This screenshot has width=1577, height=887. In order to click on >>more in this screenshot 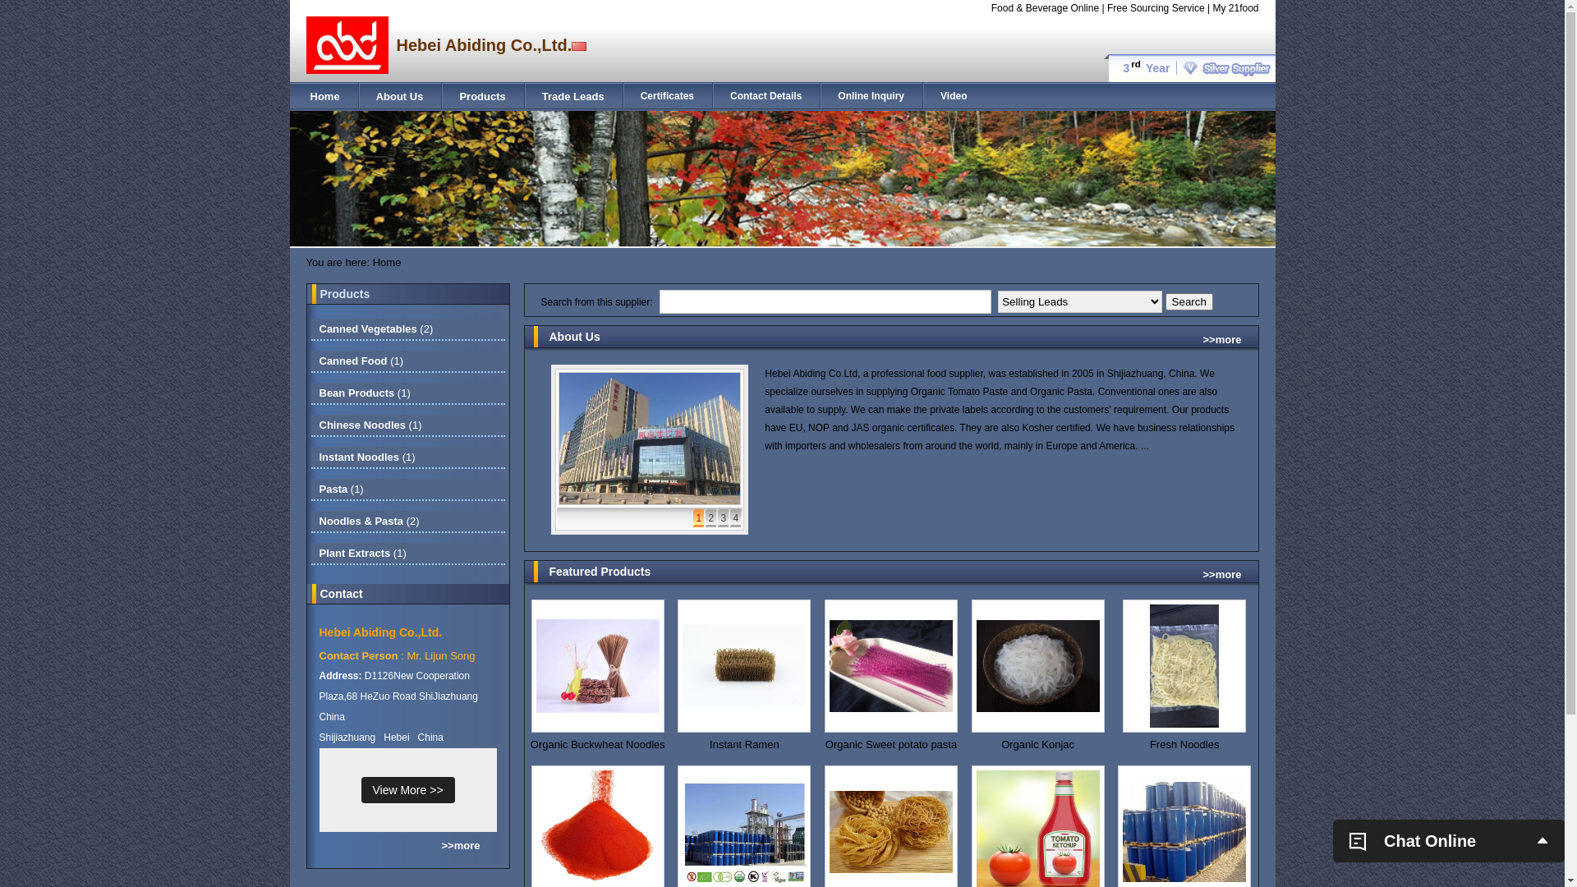, I will do `click(462, 846)`.